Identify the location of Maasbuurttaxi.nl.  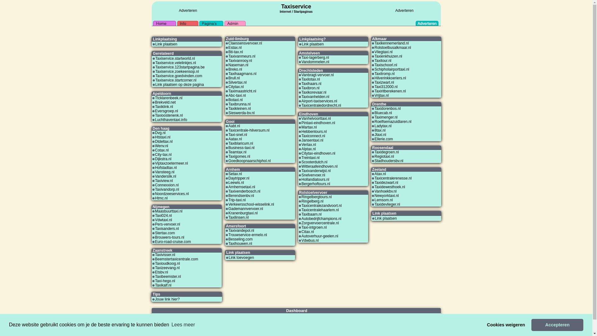
(169, 211).